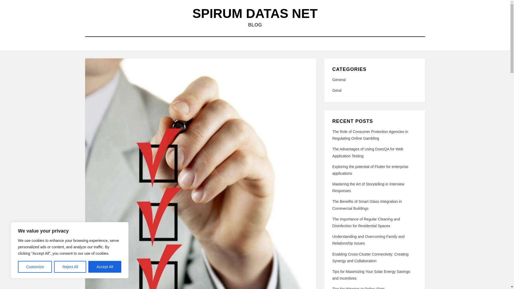  I want to click on Reject All, so click(70, 267).